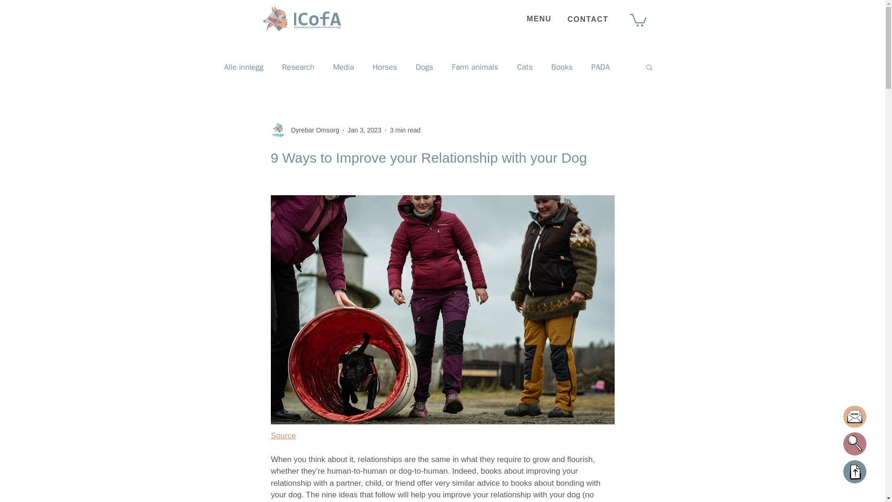 Image resolution: width=892 pixels, height=502 pixels. What do you see at coordinates (474, 67) in the screenshot?
I see `Farm animals` at bounding box center [474, 67].